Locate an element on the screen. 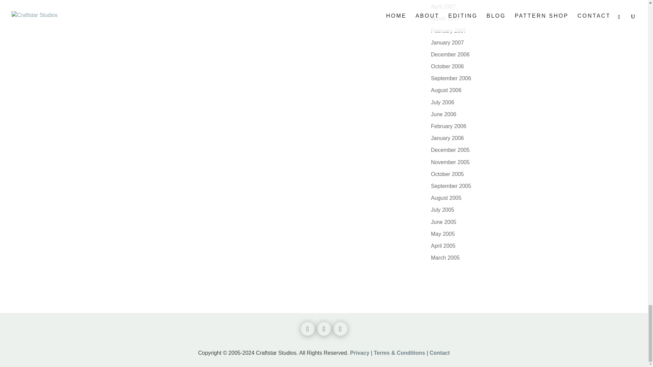 Image resolution: width=653 pixels, height=367 pixels. Follow on Pinterest is located at coordinates (340, 329).